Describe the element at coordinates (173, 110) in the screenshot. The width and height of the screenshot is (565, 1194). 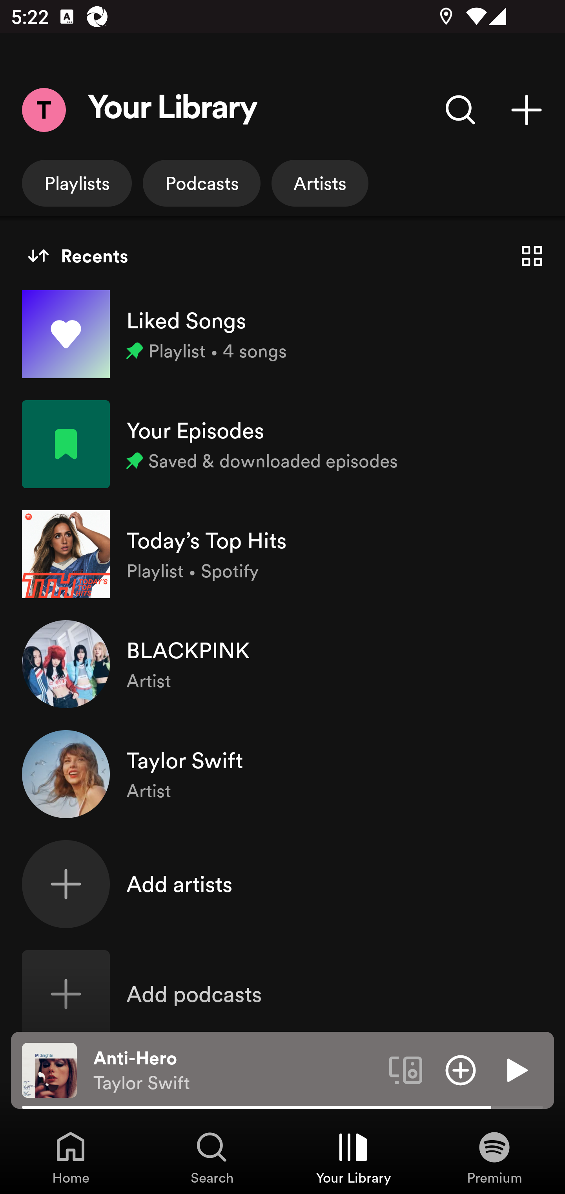
I see `Your Library Your Library Heading` at that location.